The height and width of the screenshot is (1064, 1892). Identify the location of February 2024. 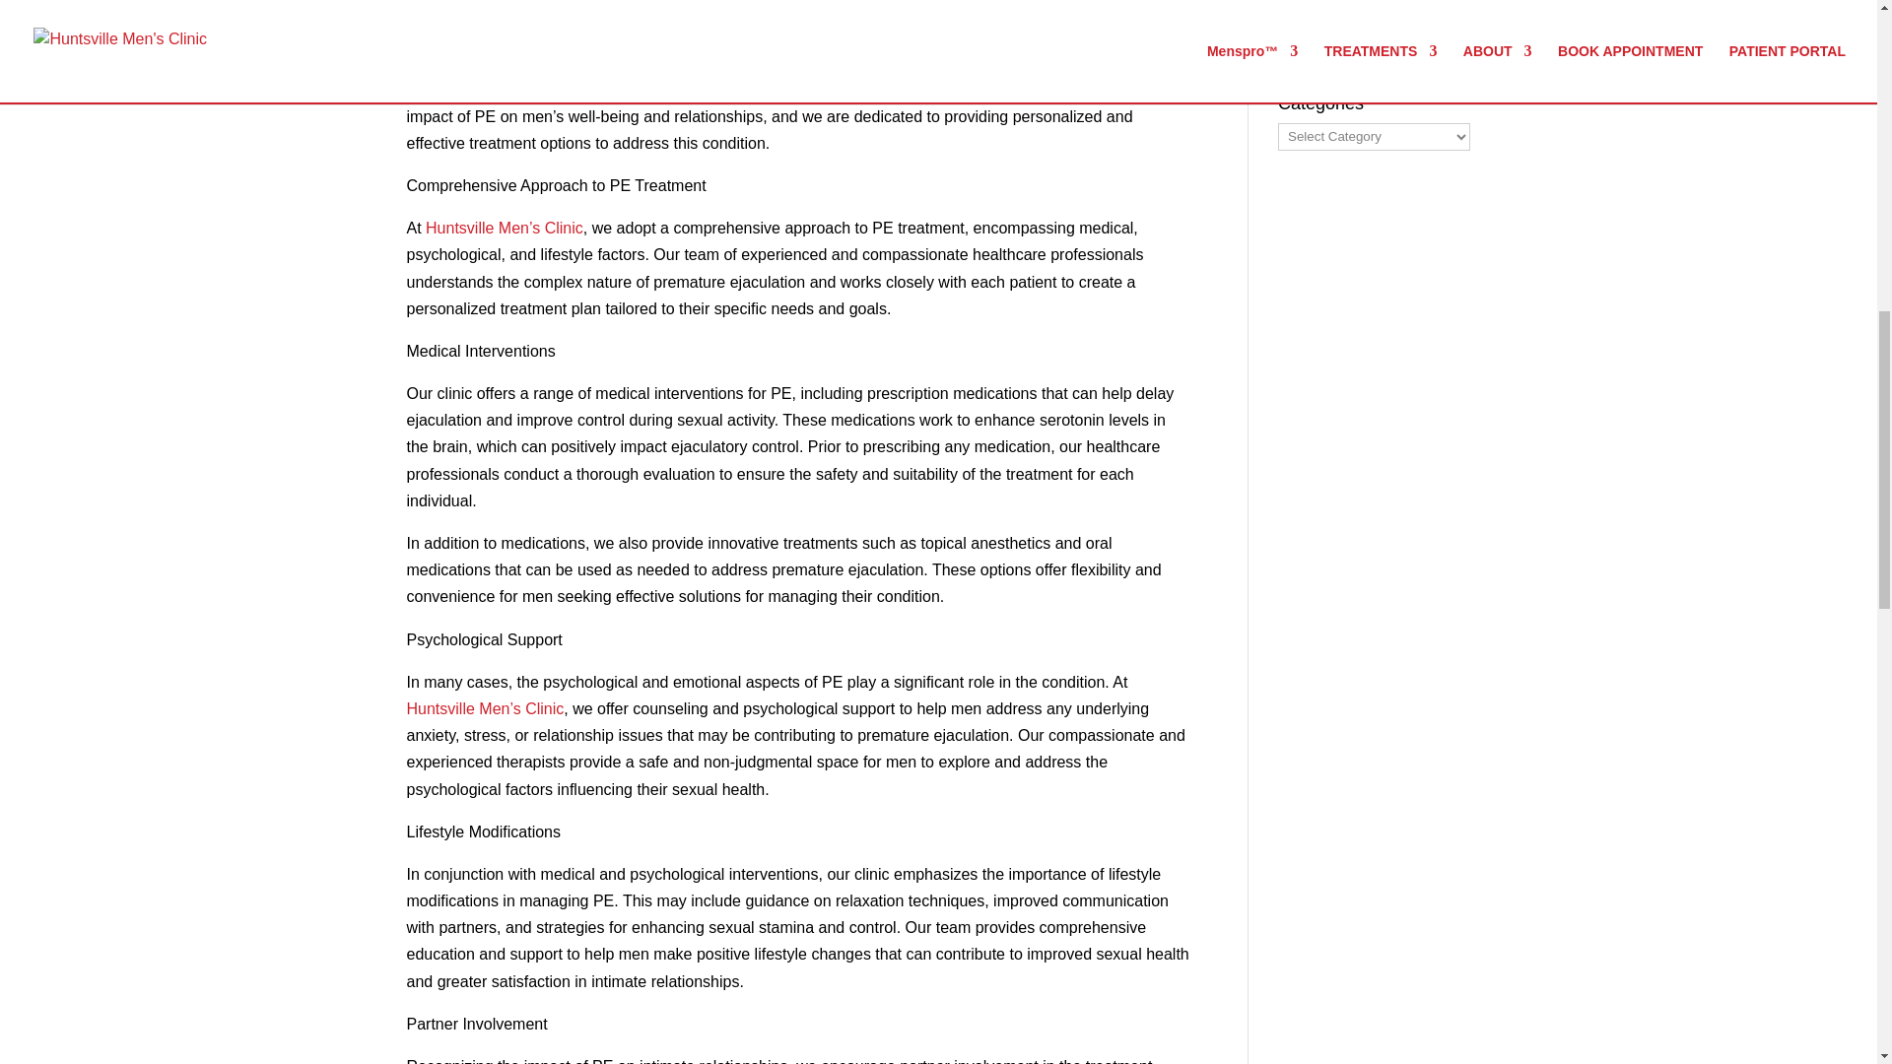
(1329, 16).